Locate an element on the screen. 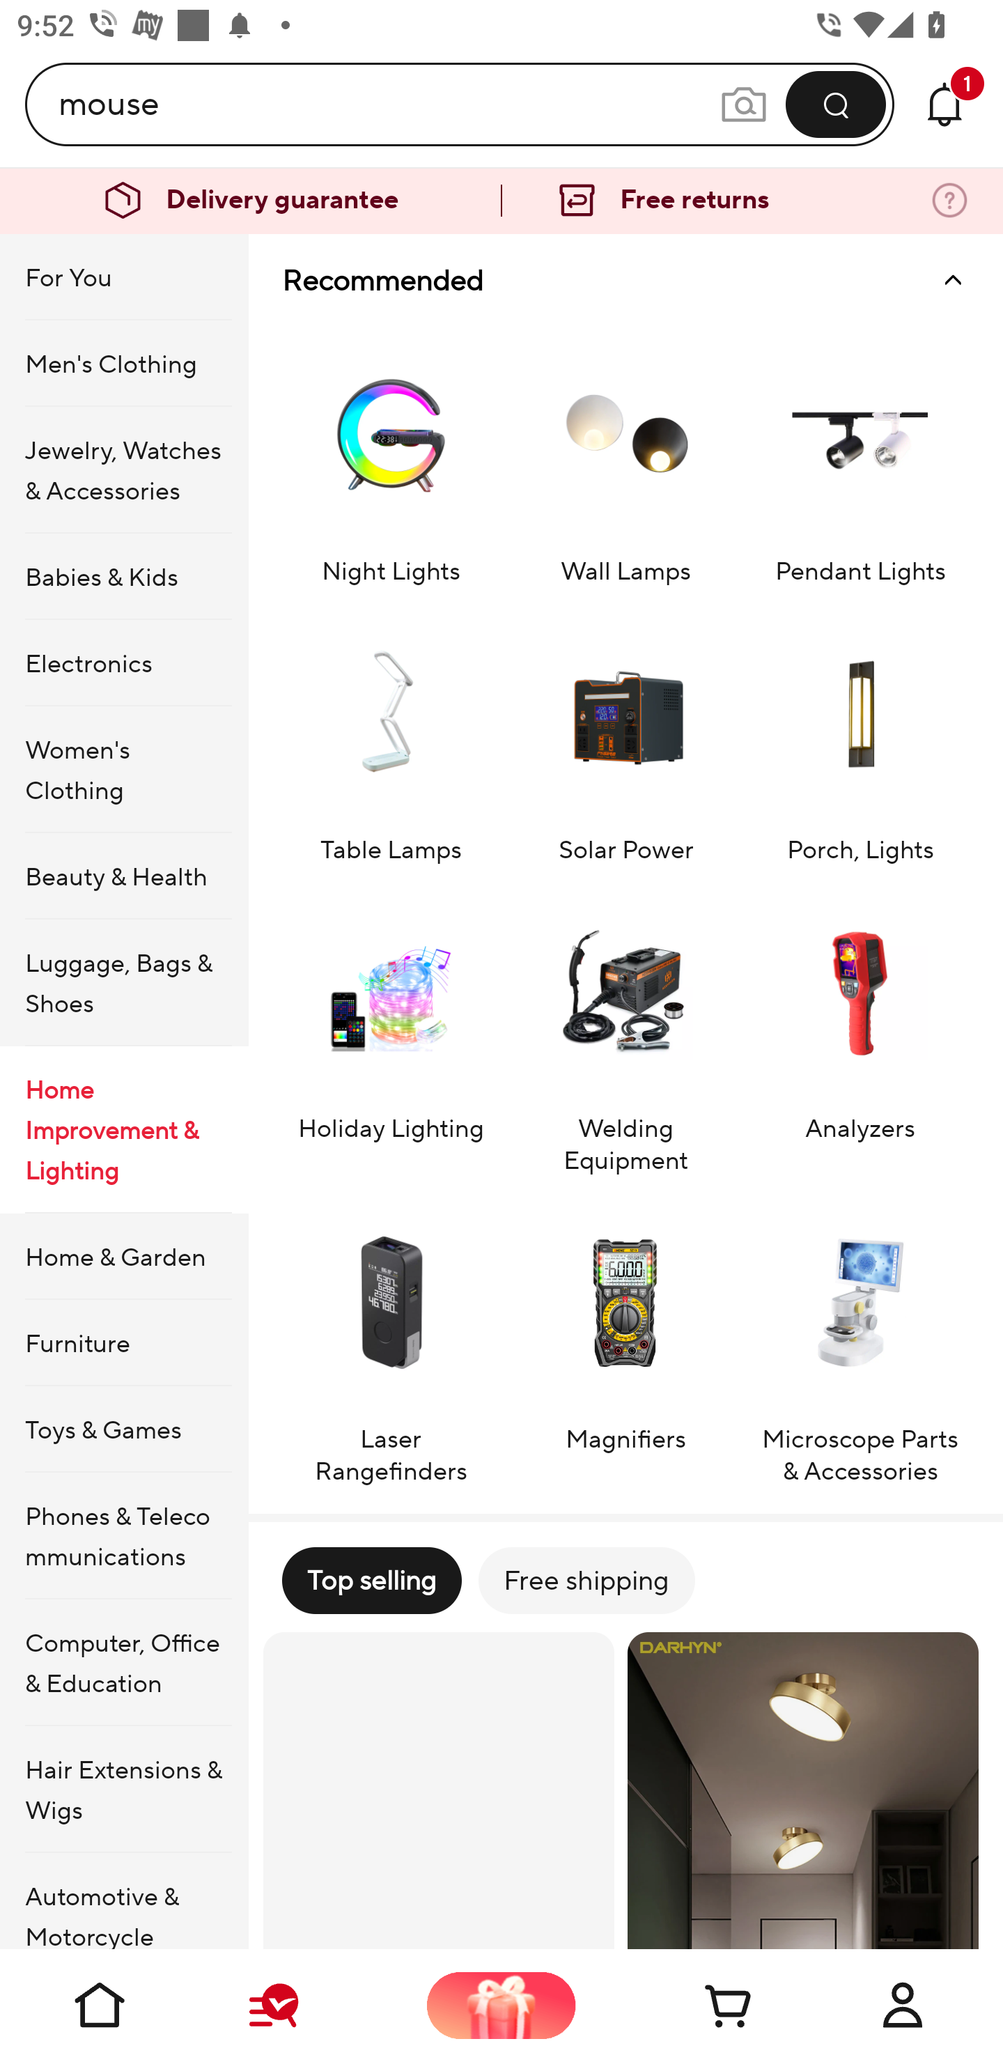 This screenshot has height=2062, width=1003. Night Lights is located at coordinates (390, 456).